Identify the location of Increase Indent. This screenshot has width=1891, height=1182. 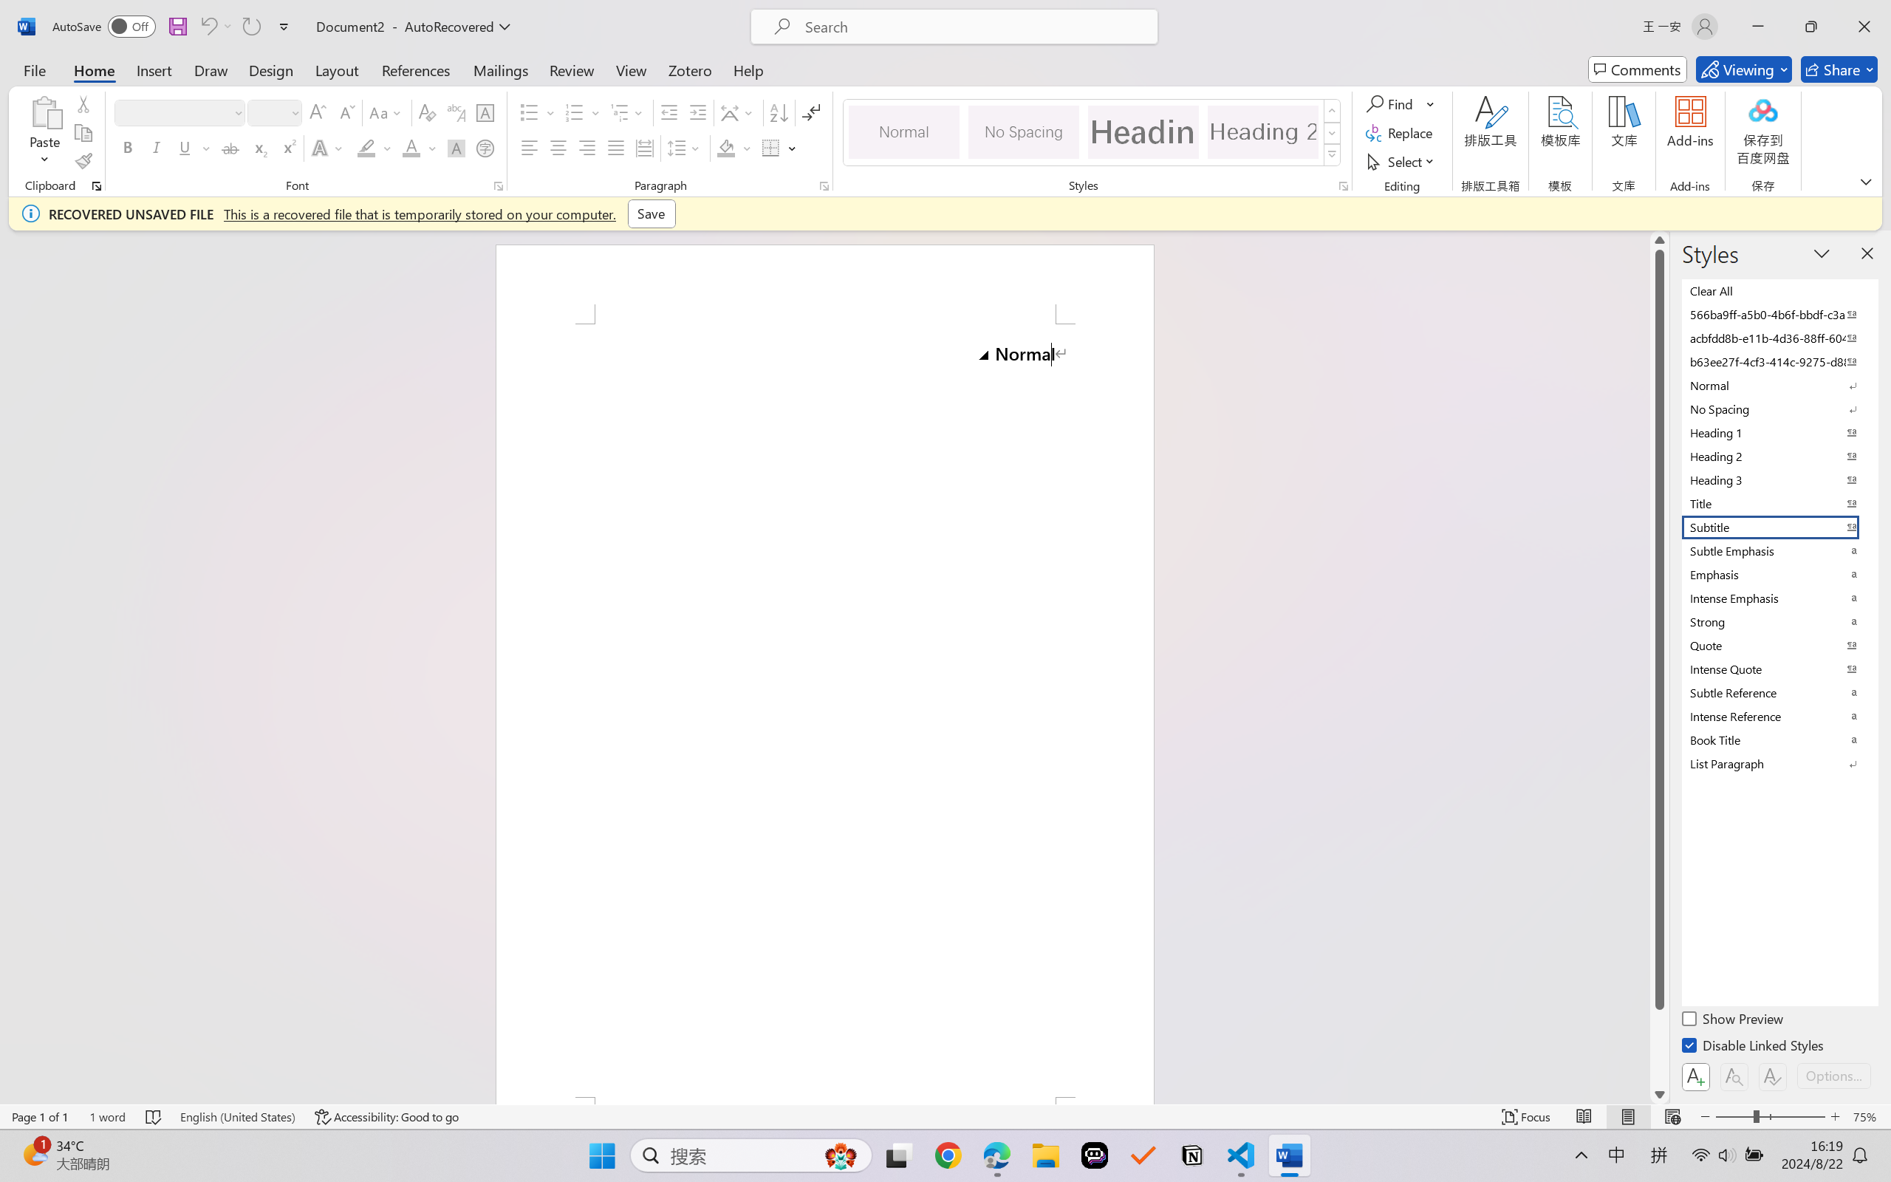
(697, 112).